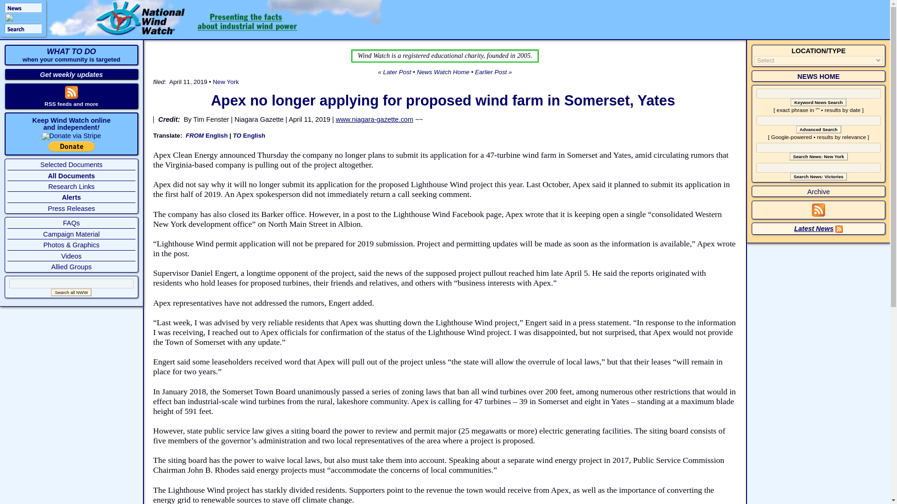 This screenshot has width=897, height=504. I want to click on Get weekly updates, so click(71, 75).